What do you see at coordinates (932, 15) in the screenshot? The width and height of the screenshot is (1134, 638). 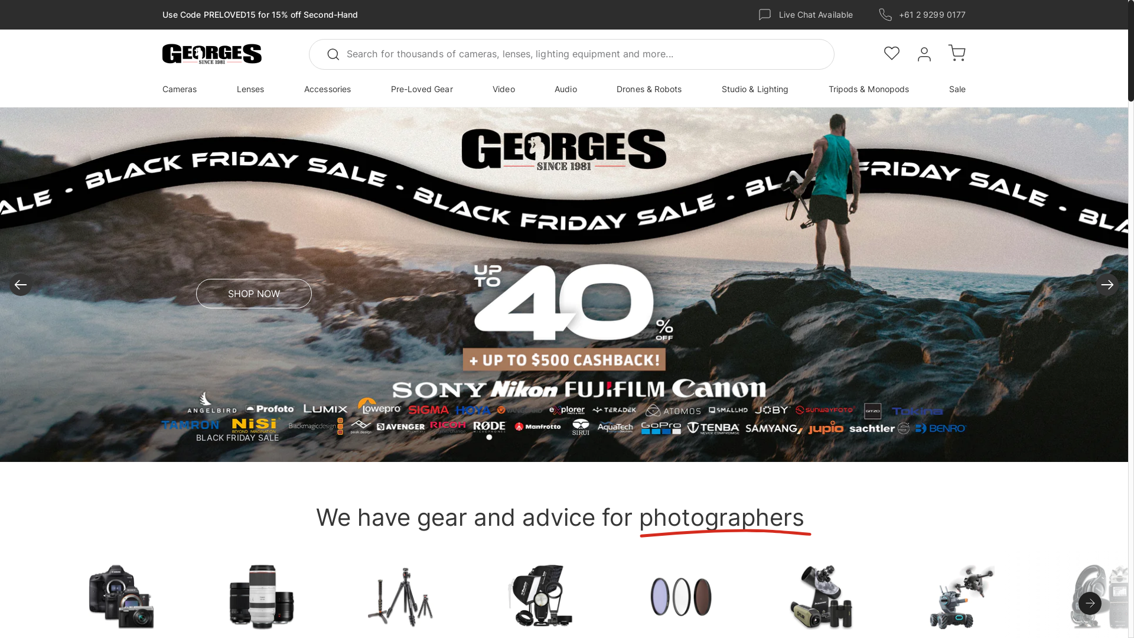 I see `+61 2 9299 0177` at bounding box center [932, 15].